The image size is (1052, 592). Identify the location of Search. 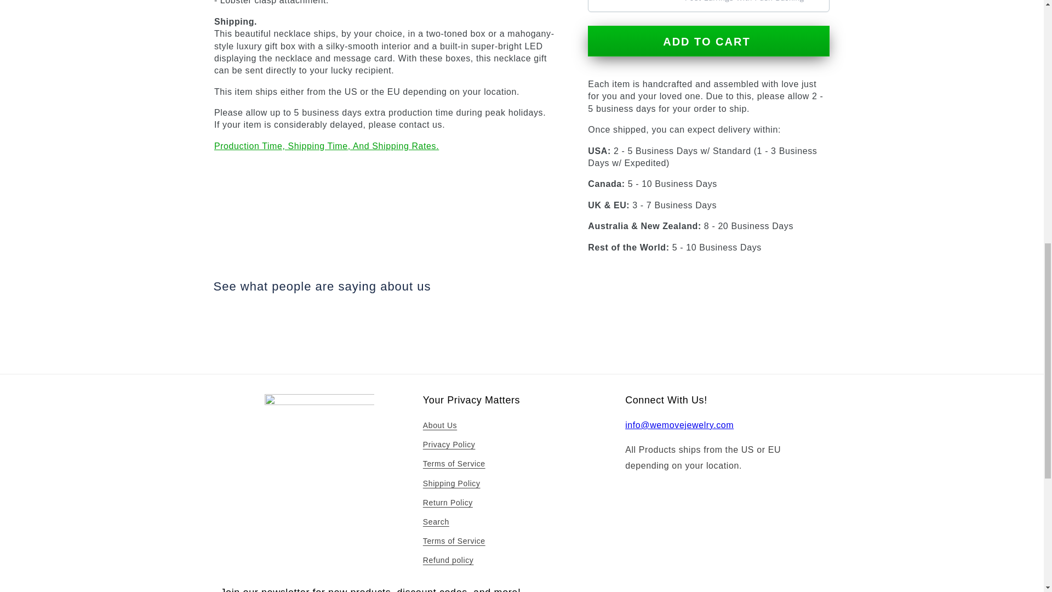
(436, 522).